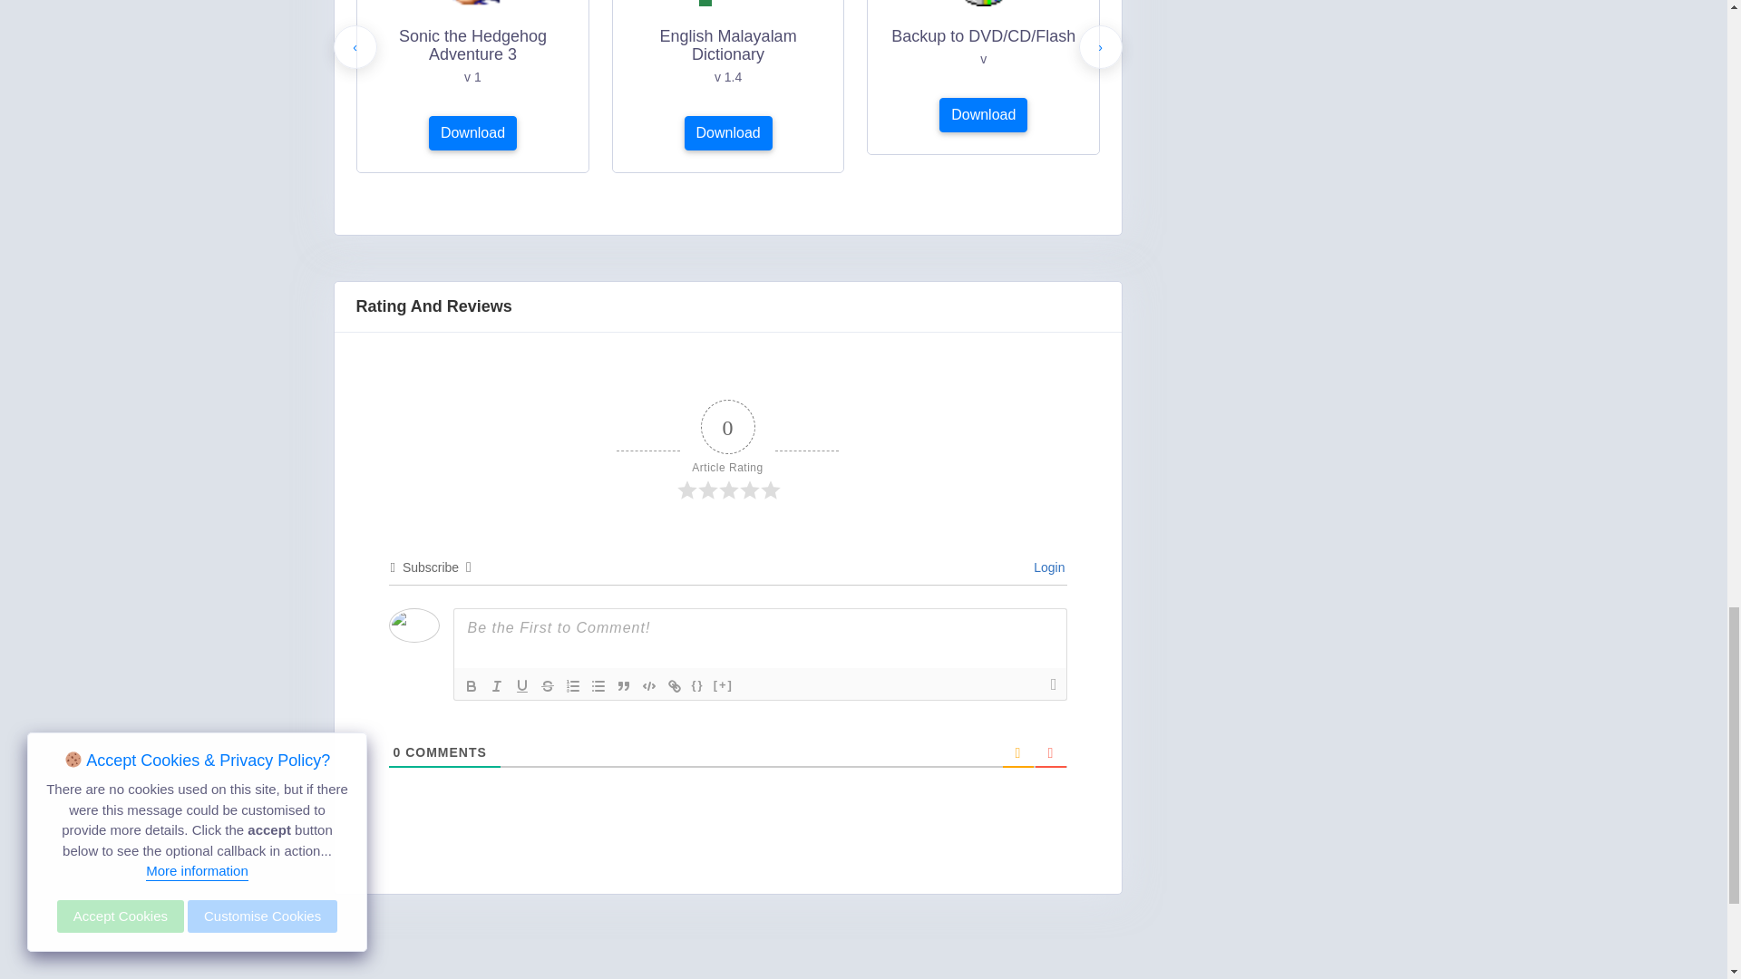  Describe the element at coordinates (675, 685) in the screenshot. I see `Link` at that location.